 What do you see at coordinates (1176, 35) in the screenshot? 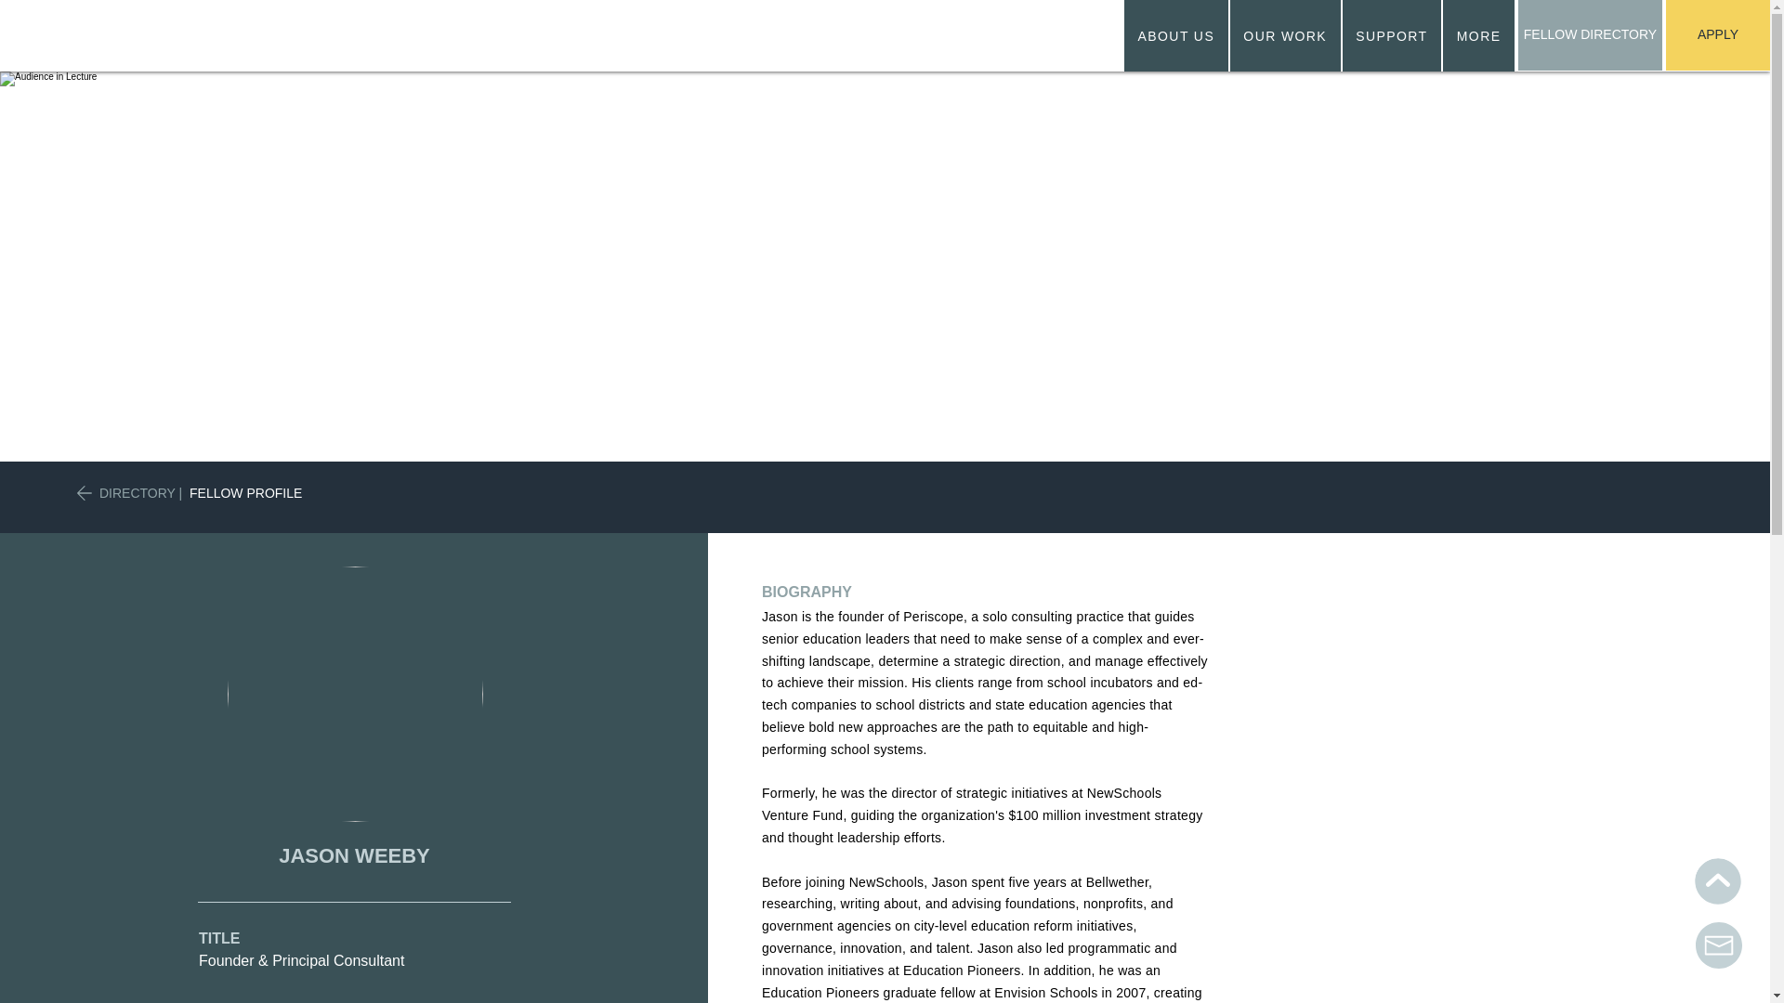
I see `ABOUT US` at bounding box center [1176, 35].